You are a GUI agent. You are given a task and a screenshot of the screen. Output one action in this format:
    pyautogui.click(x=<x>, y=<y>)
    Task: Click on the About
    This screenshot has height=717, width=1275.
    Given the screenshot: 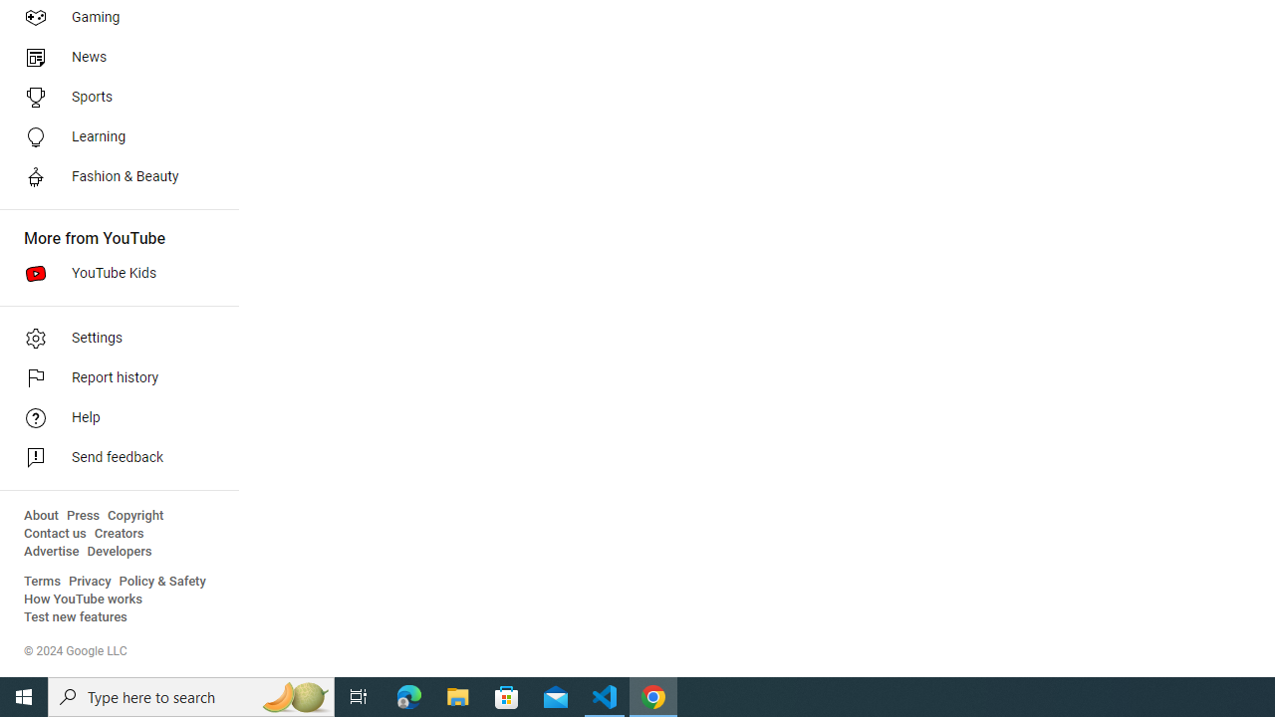 What is the action you would take?
    pyautogui.click(x=41, y=516)
    